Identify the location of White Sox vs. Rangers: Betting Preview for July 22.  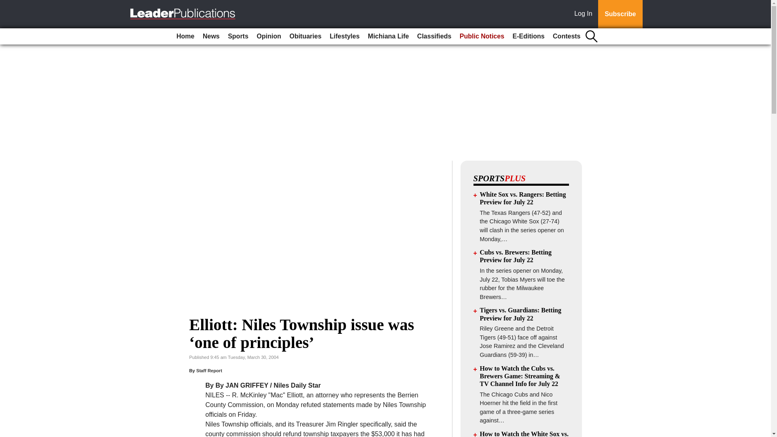
(523, 198).